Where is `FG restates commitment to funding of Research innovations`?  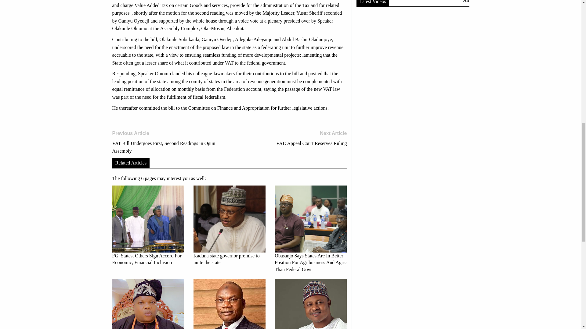
FG restates commitment to funding of Research innovations is located at coordinates (168, 142).